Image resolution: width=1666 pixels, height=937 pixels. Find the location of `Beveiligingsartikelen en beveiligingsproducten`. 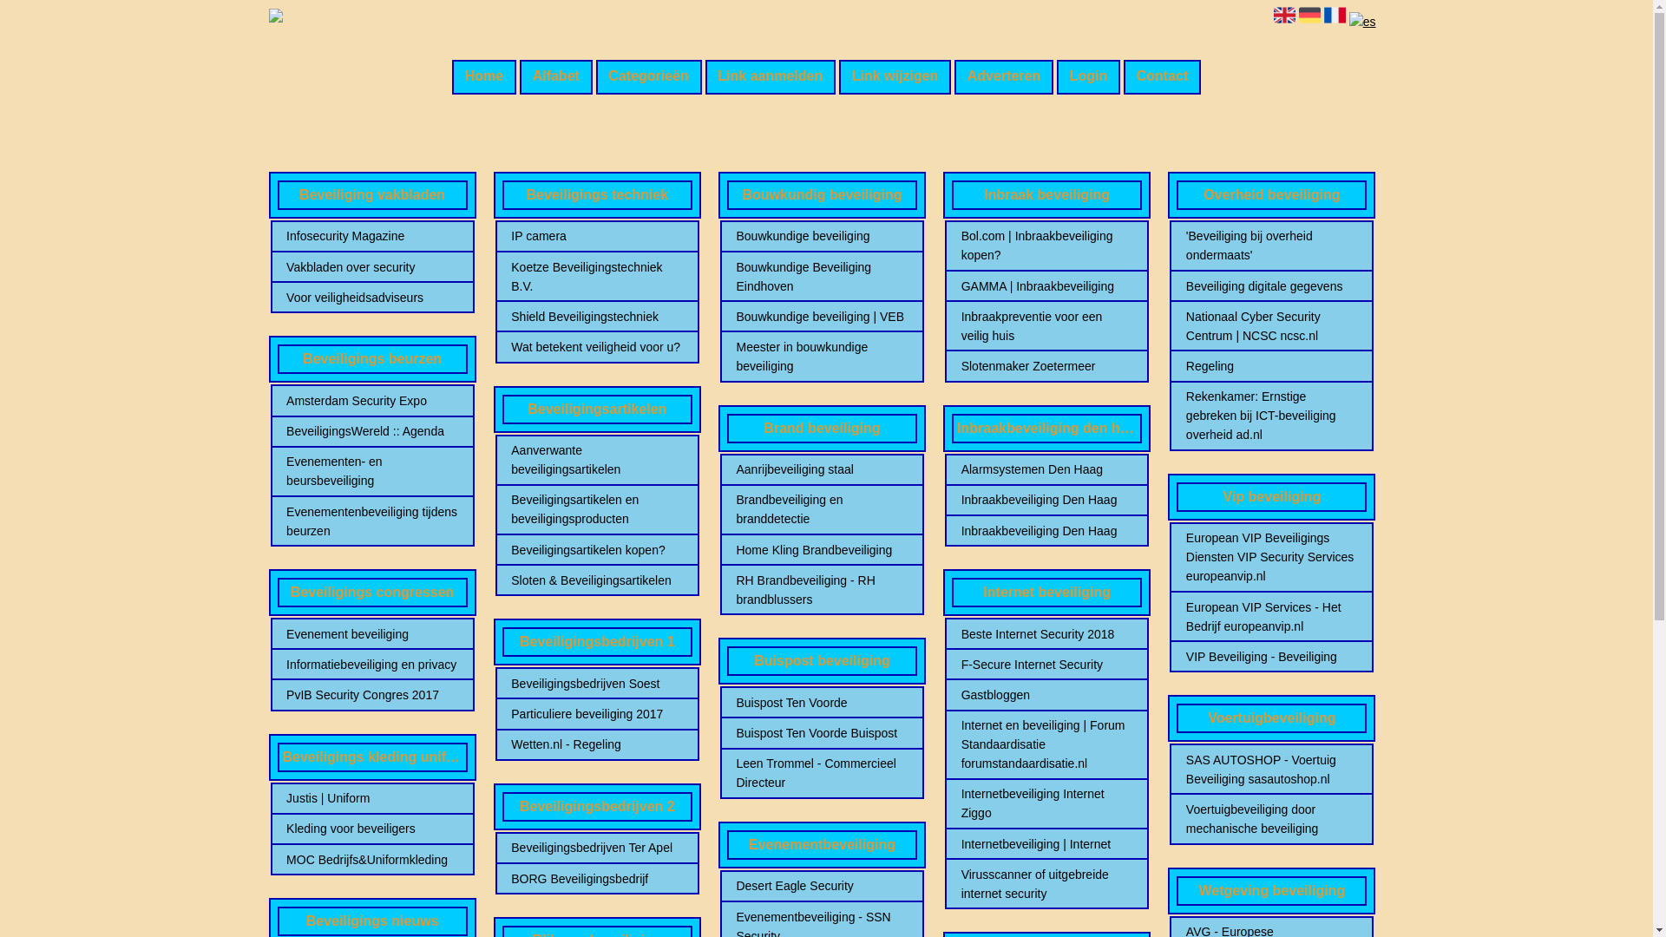

Beveiligingsartikelen en beveiligingsproducten is located at coordinates (597, 509).